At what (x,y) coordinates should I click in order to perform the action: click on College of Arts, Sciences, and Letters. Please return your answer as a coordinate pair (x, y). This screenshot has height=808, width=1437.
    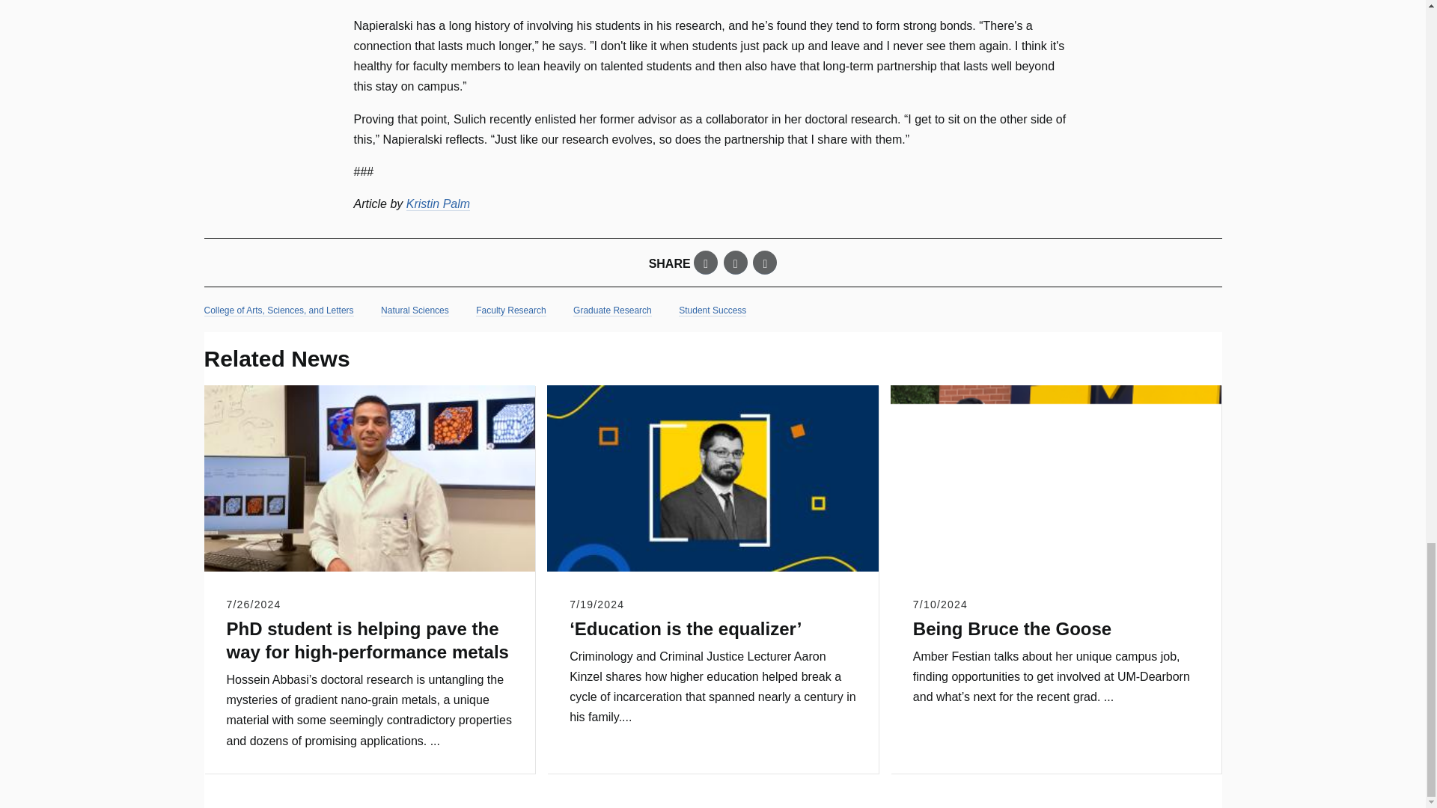
    Looking at the image, I should click on (278, 311).